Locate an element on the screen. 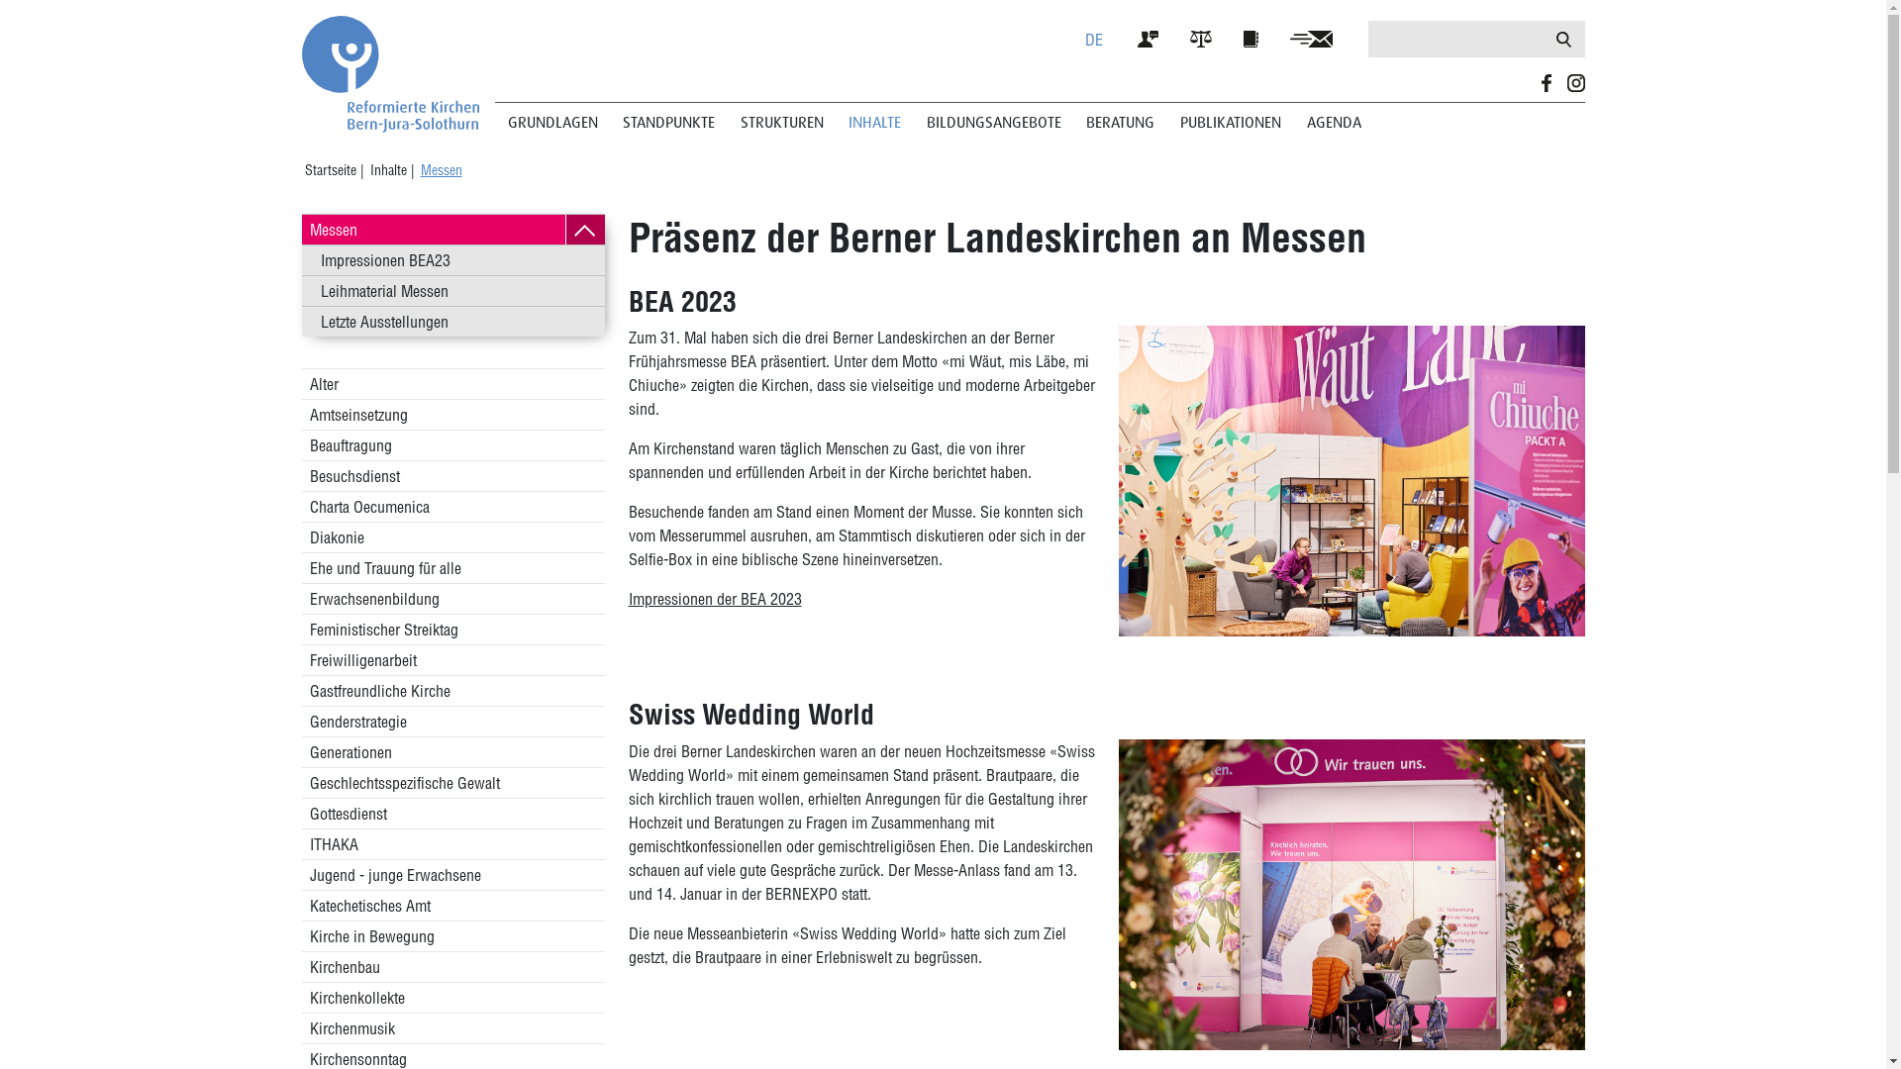 This screenshot has height=1069, width=1901. DE is located at coordinates (1094, 40).